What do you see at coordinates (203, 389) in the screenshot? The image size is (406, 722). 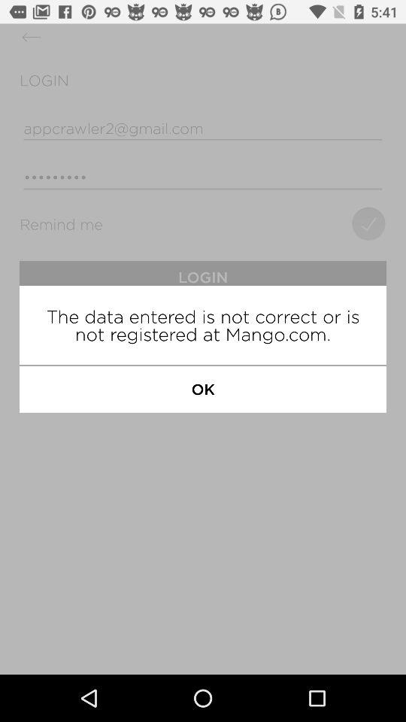 I see `turn off the ok icon` at bounding box center [203, 389].